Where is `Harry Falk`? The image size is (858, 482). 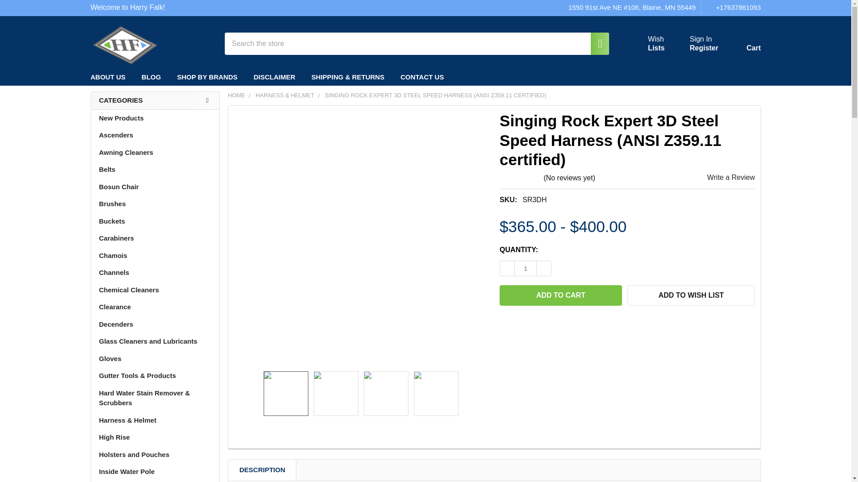
Harry Falk is located at coordinates (124, 43).